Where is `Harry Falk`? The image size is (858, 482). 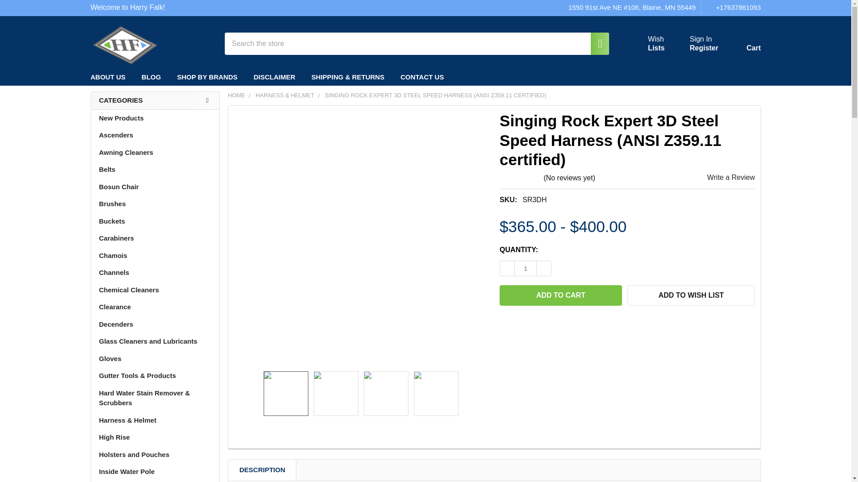
Harry Falk is located at coordinates (124, 43).